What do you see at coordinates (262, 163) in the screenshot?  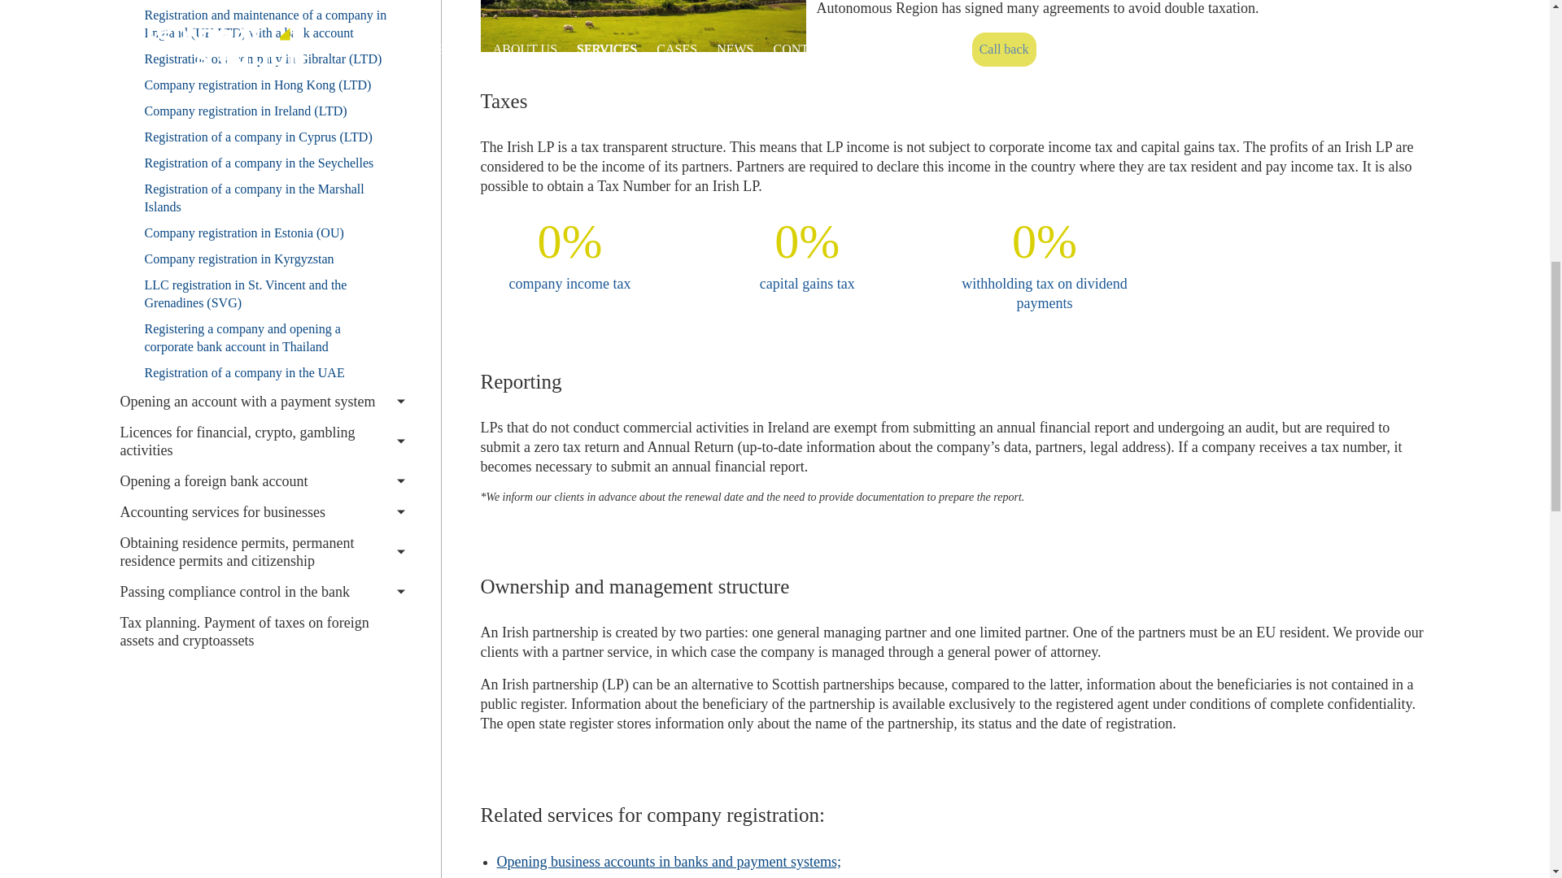 I see `Registration of a company in the Seychelles` at bounding box center [262, 163].